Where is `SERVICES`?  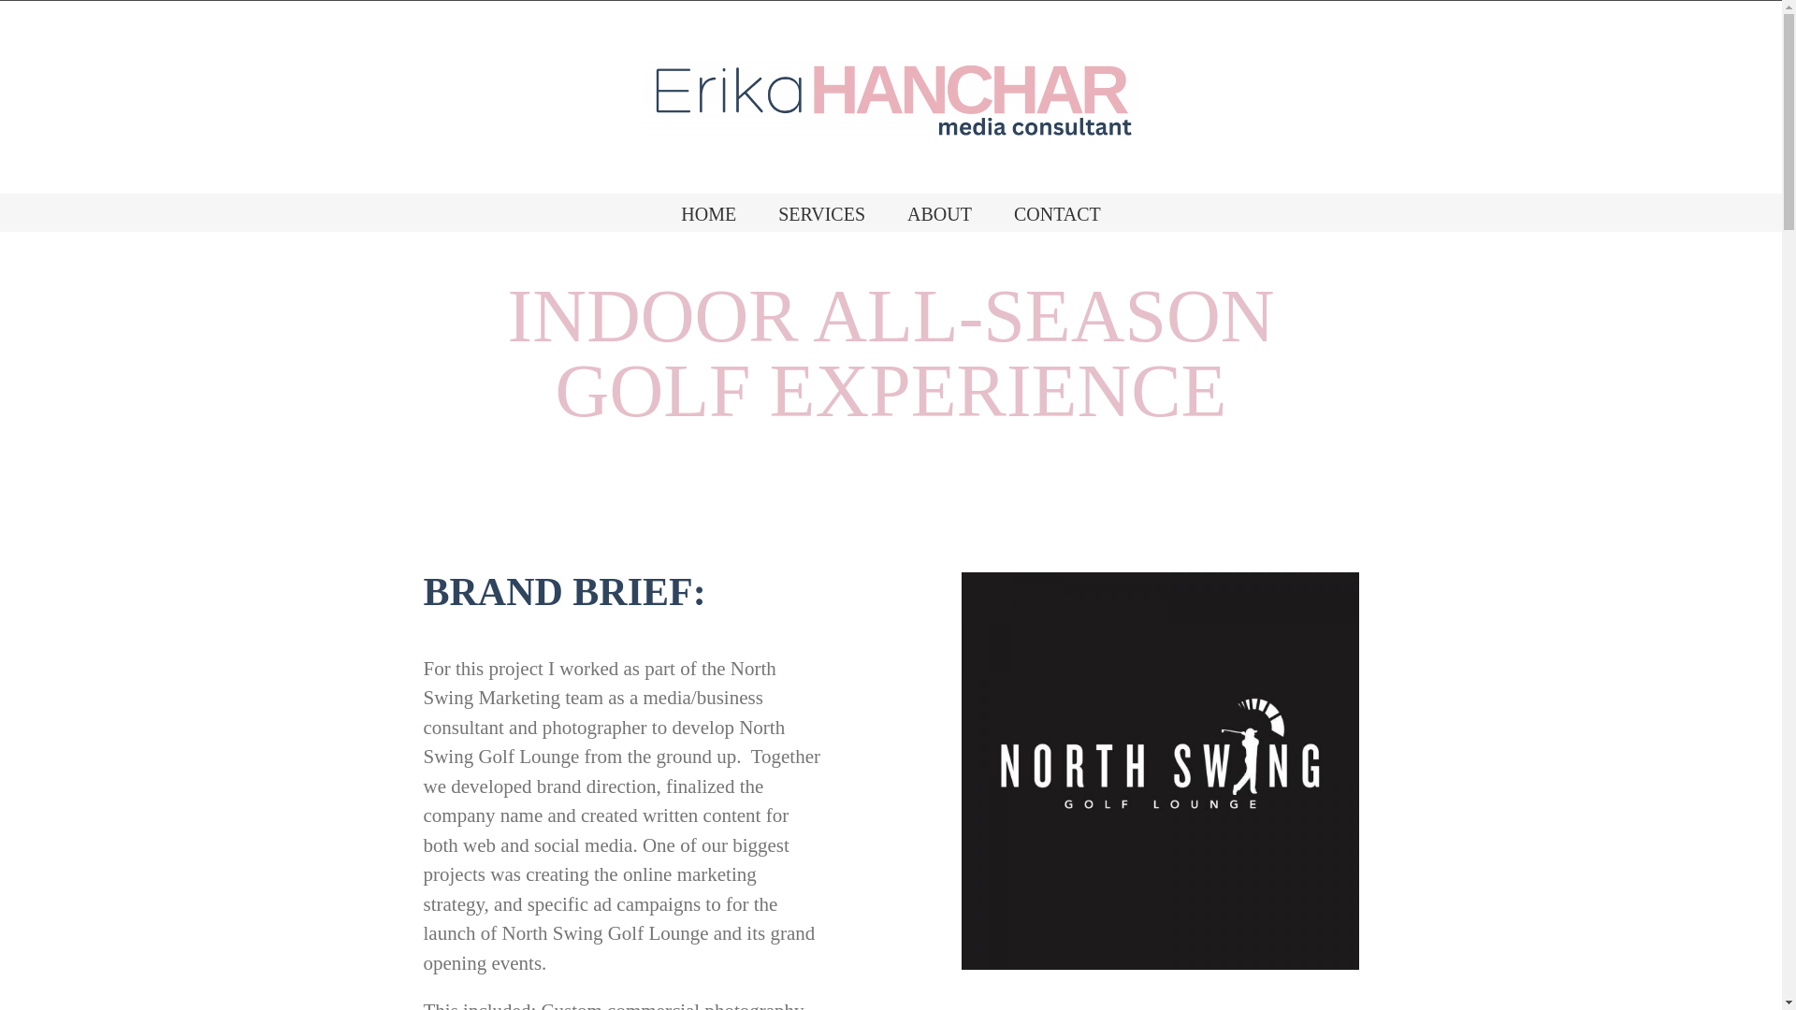 SERVICES is located at coordinates (821, 212).